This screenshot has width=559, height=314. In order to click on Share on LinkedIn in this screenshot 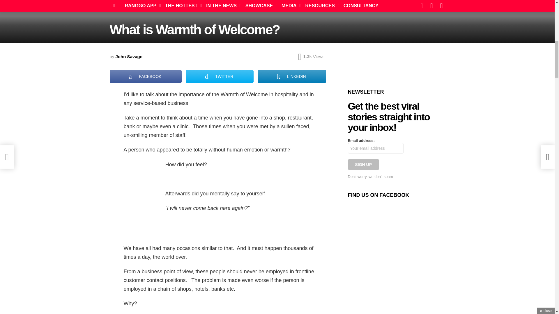, I will do `click(292, 76)`.